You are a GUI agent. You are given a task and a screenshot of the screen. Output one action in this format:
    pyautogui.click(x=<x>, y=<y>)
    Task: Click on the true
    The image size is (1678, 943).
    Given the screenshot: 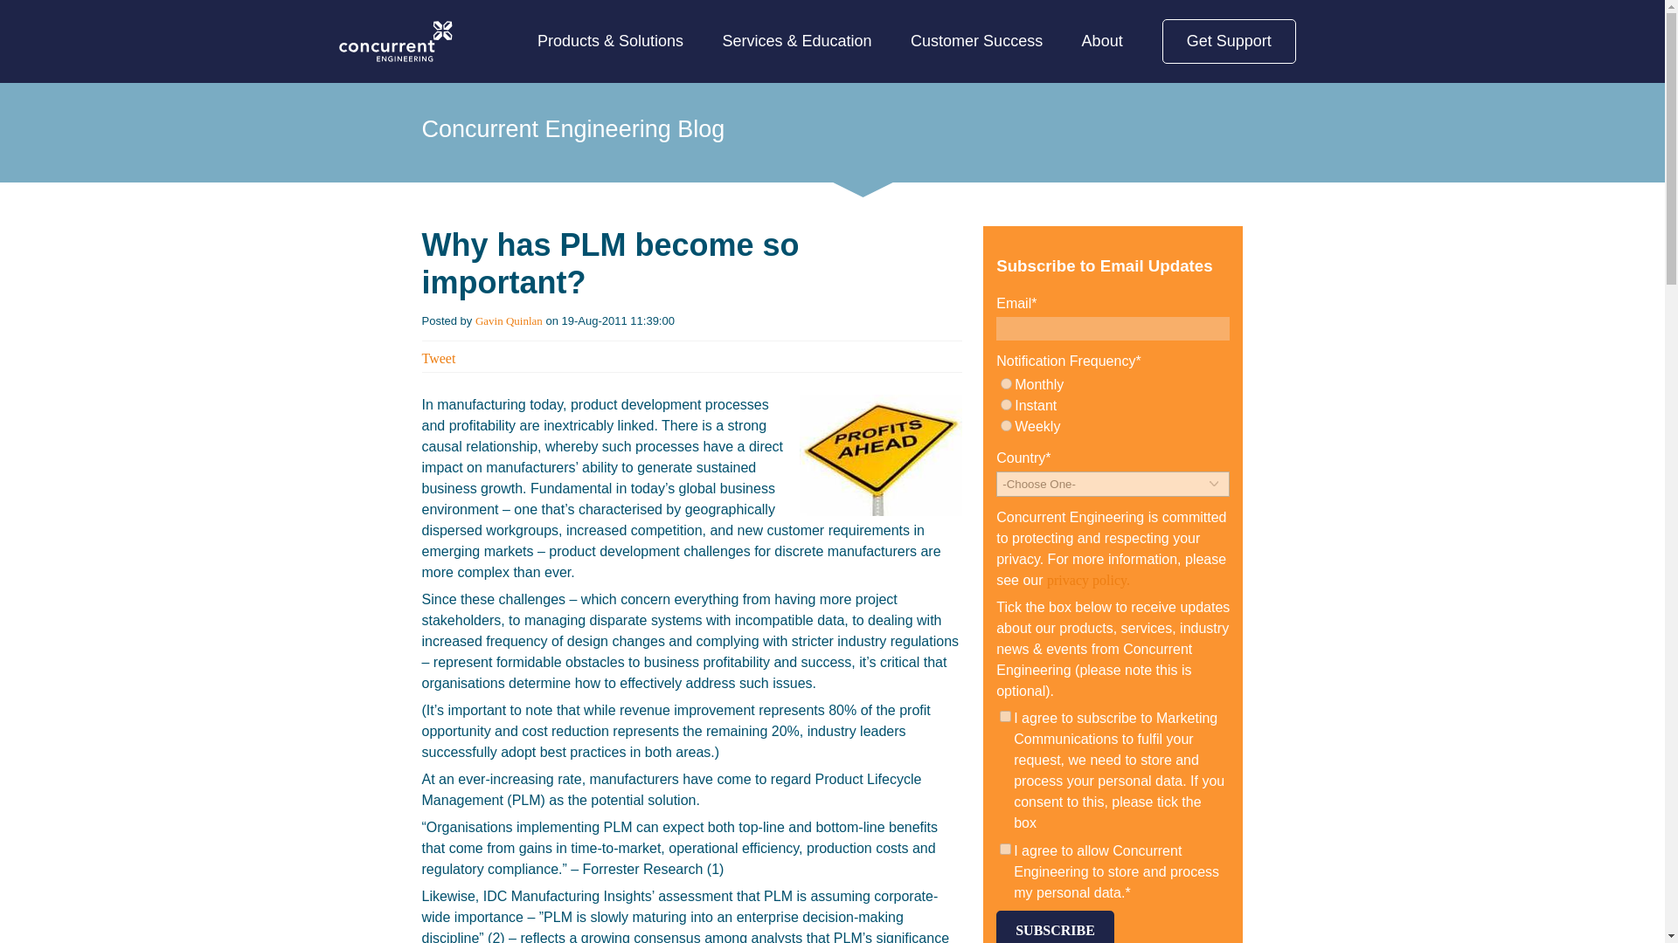 What is the action you would take?
    pyautogui.click(x=1005, y=849)
    